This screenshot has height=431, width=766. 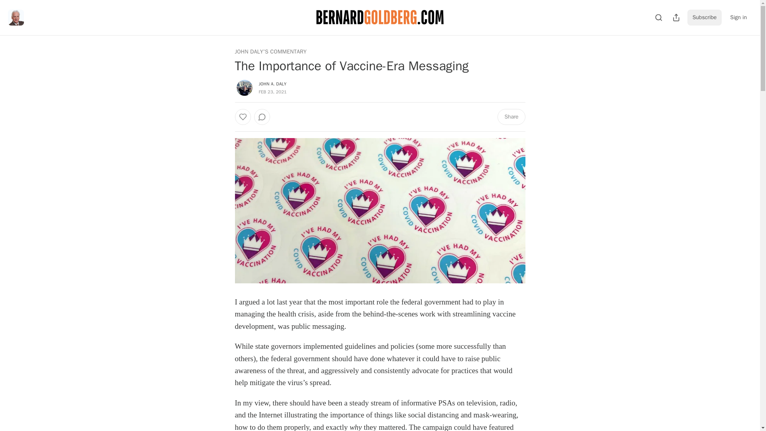 What do you see at coordinates (705, 17) in the screenshot?
I see `Subscribe` at bounding box center [705, 17].